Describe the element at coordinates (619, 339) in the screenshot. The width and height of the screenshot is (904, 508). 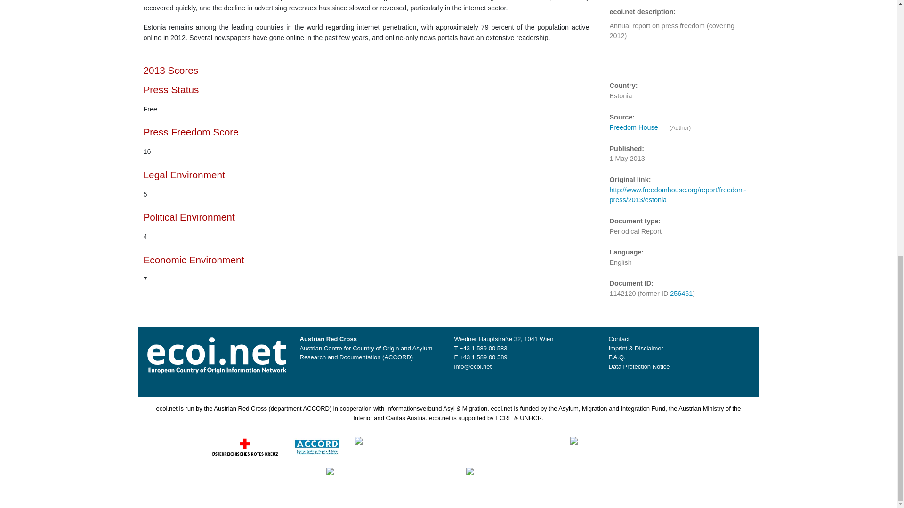
I see `Contact` at that location.